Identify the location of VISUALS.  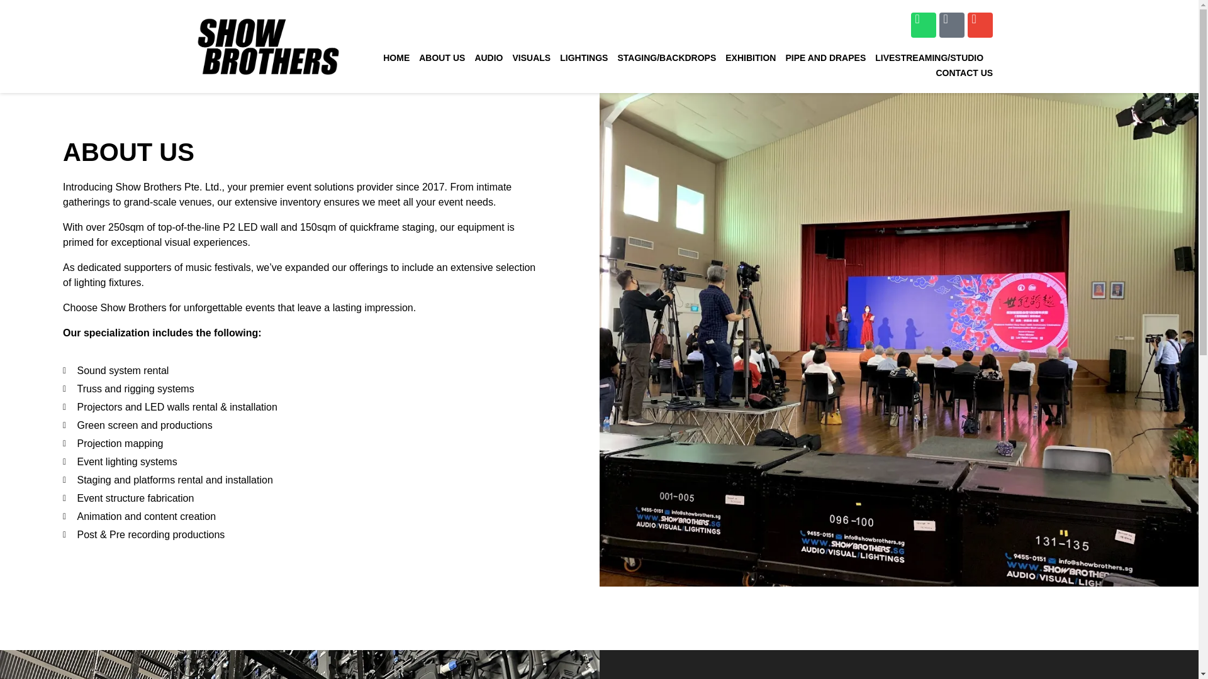
(531, 57).